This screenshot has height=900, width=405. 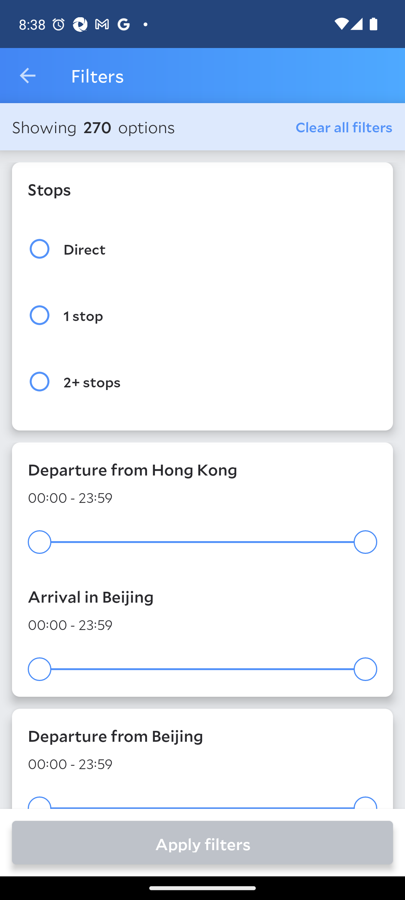 I want to click on Clear all filters, so click(x=344, y=126).